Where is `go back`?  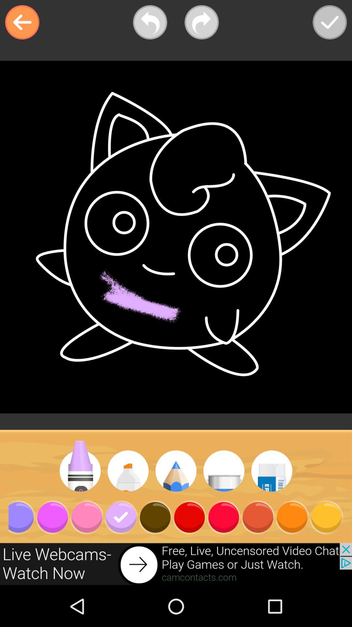 go back is located at coordinates (22, 22).